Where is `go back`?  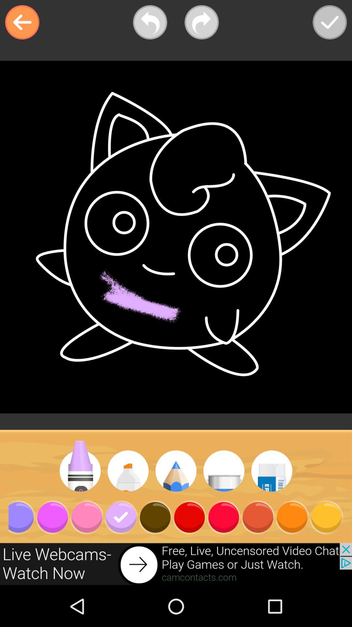 go back is located at coordinates (22, 22).